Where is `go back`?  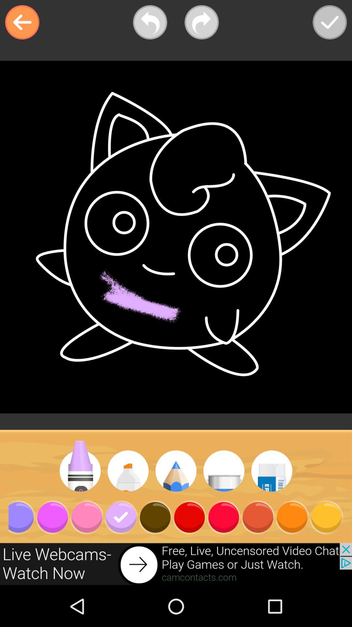 go back is located at coordinates (22, 22).